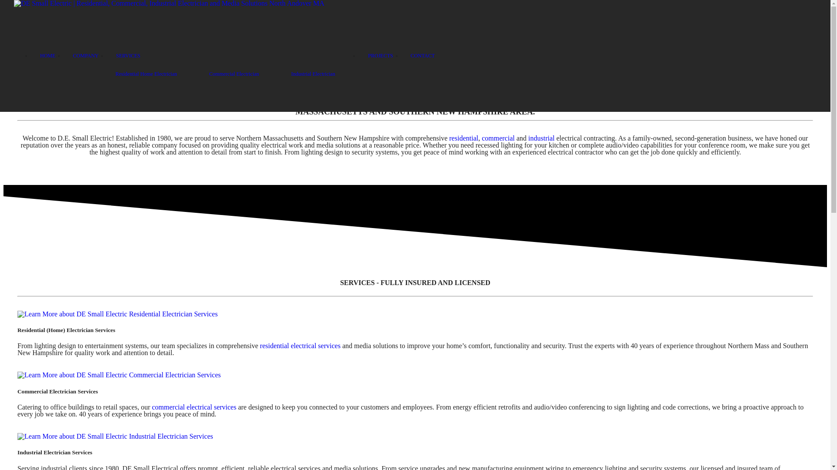 The height and width of the screenshot is (470, 837). I want to click on INDUSTRIAL, so click(471, 102).